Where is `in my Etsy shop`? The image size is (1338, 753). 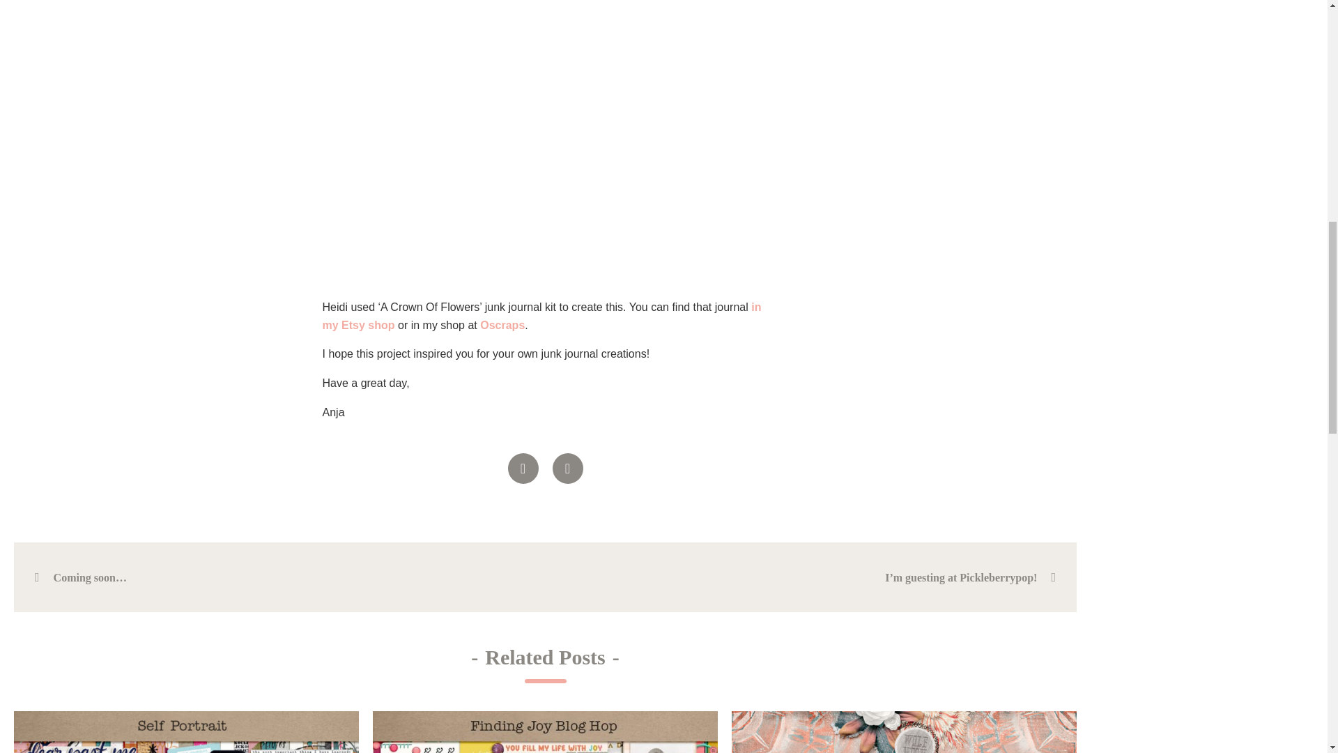 in my Etsy shop is located at coordinates (541, 317).